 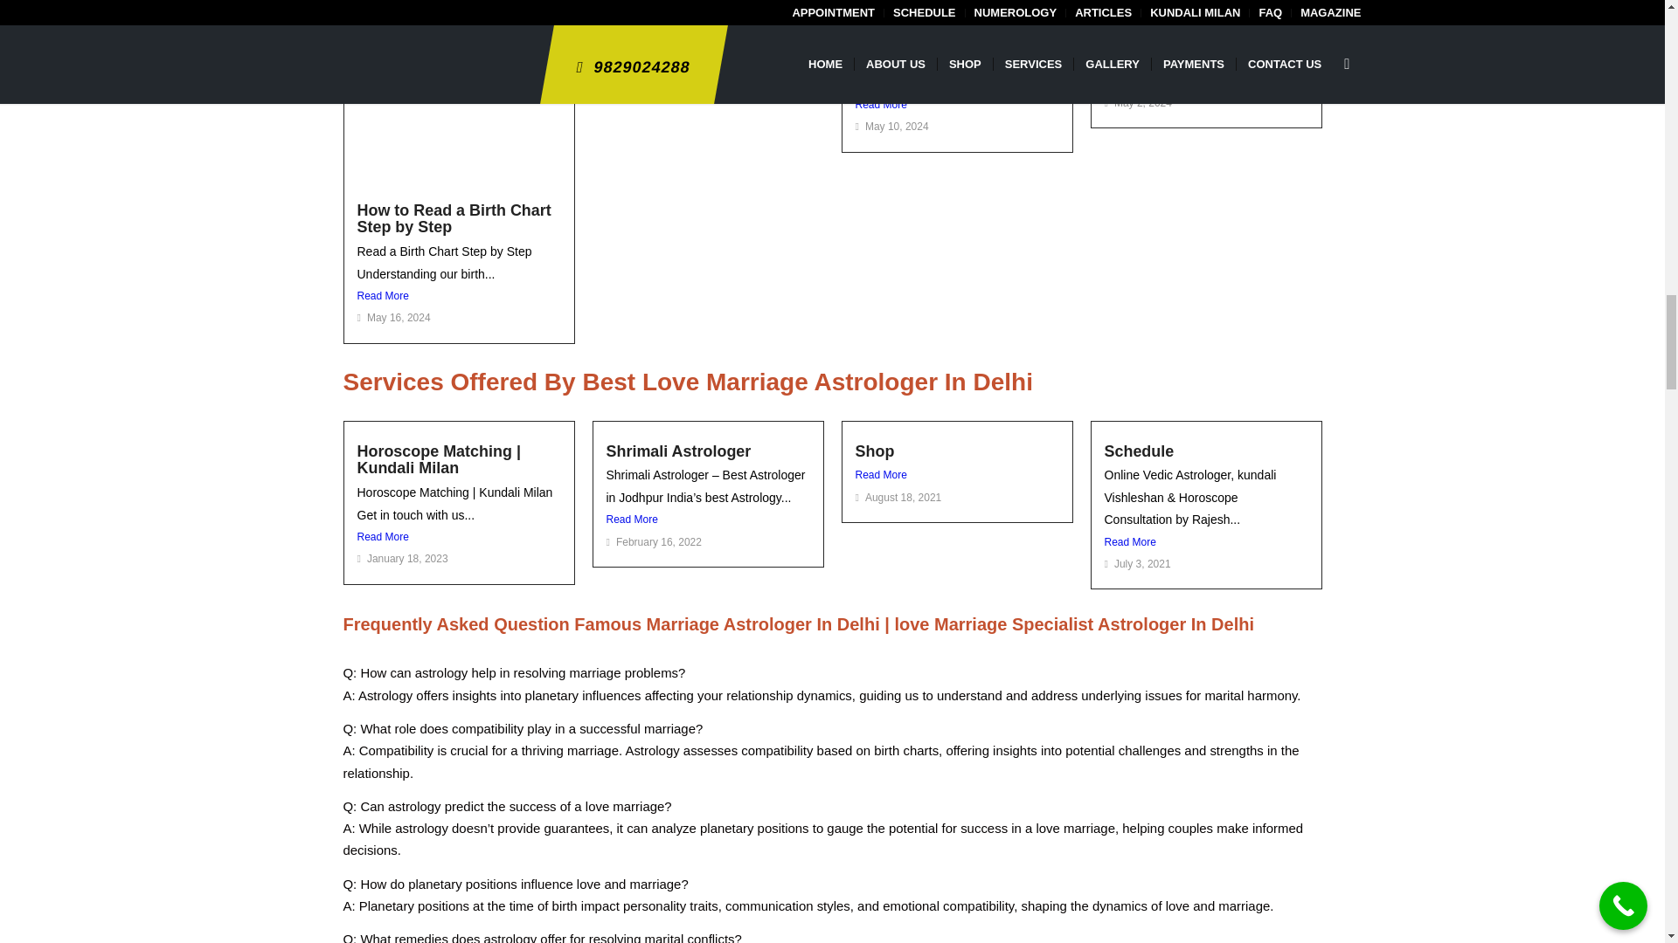 I want to click on Role and Importance Of Rahu In Astrology, so click(x=942, y=26).